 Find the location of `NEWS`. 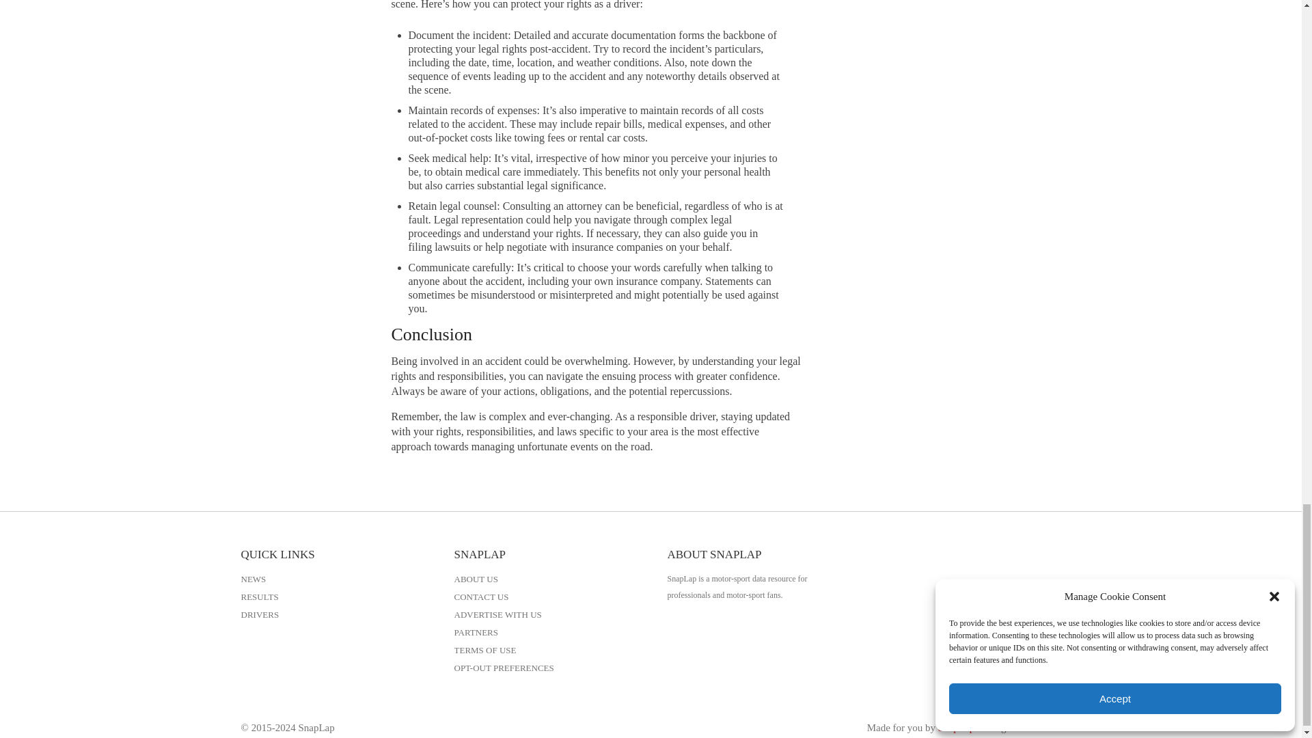

NEWS is located at coordinates (253, 579).